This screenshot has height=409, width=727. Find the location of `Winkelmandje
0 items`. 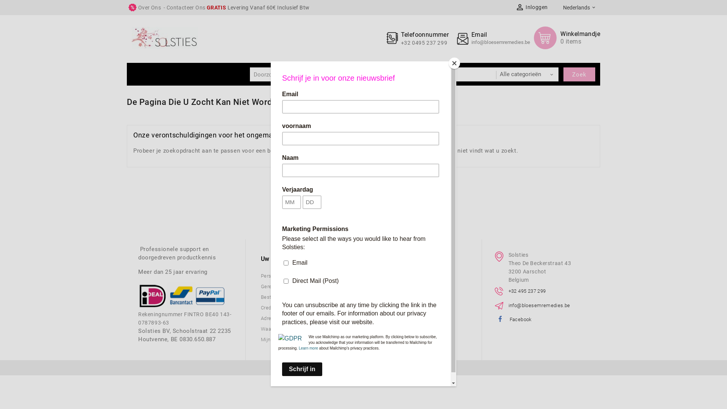

Winkelmandje
0 items is located at coordinates (567, 38).